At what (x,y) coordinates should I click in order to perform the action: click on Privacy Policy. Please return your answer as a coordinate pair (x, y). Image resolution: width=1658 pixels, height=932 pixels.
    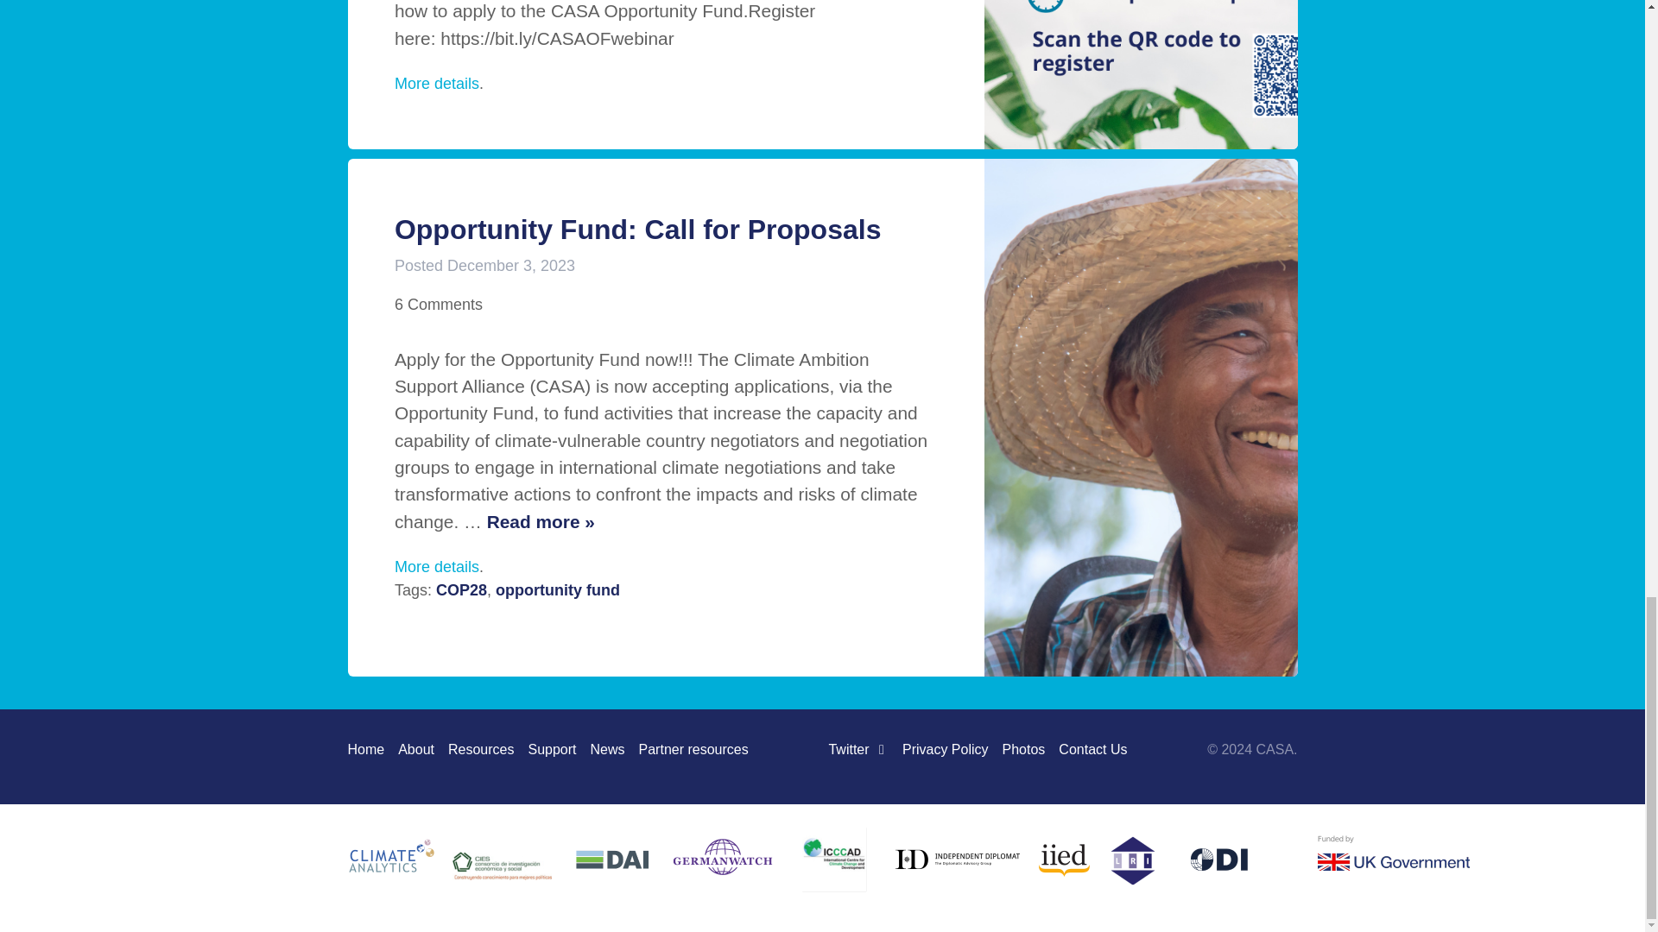
    Looking at the image, I should click on (945, 749).